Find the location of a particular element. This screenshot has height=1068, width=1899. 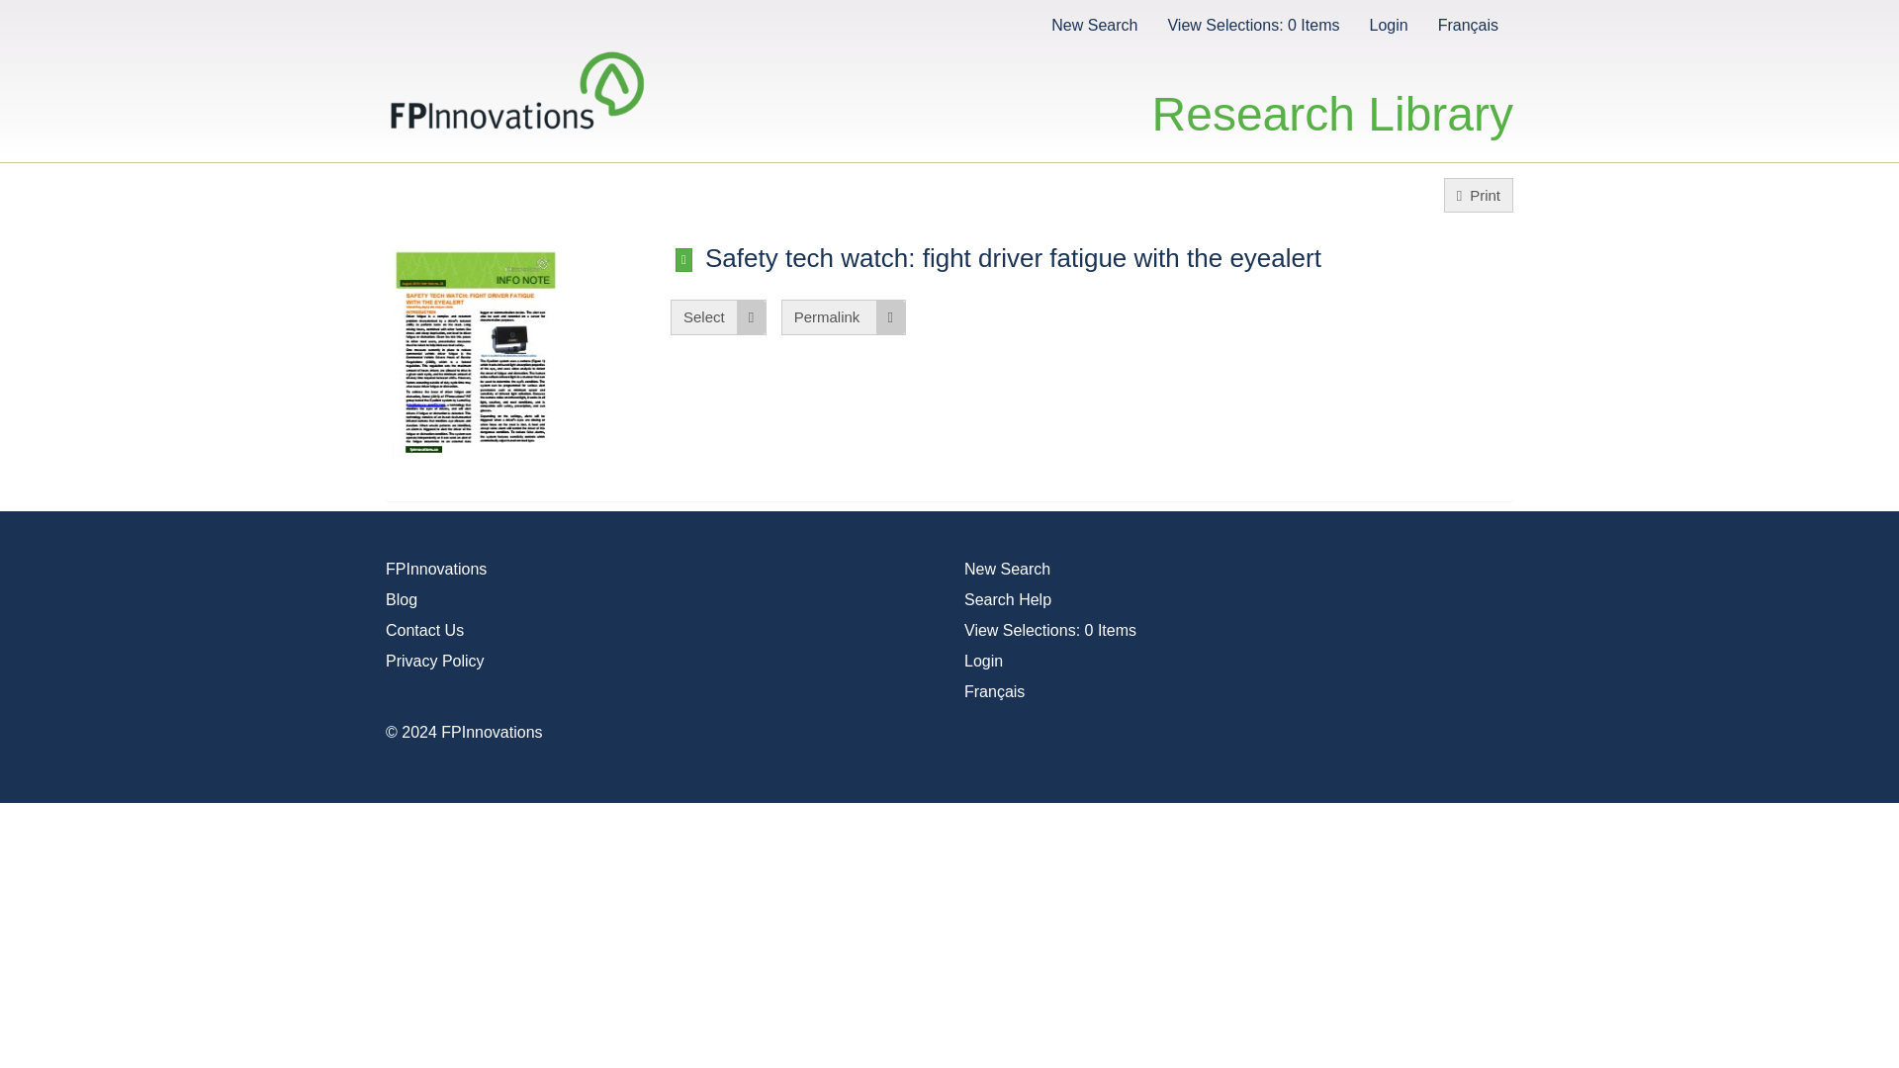

Permalink is located at coordinates (843, 316).